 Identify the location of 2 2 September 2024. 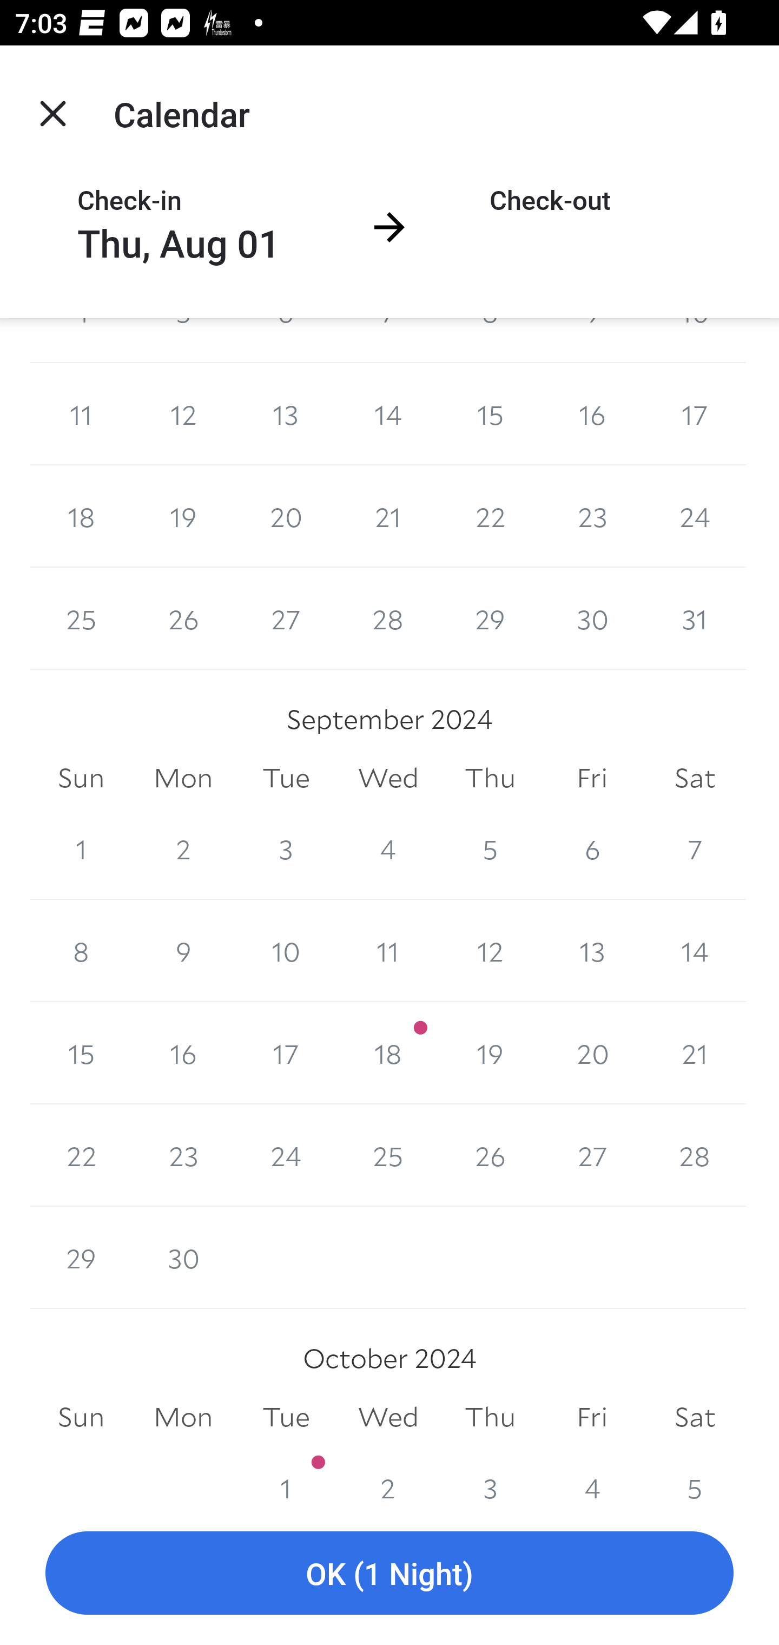
(183, 848).